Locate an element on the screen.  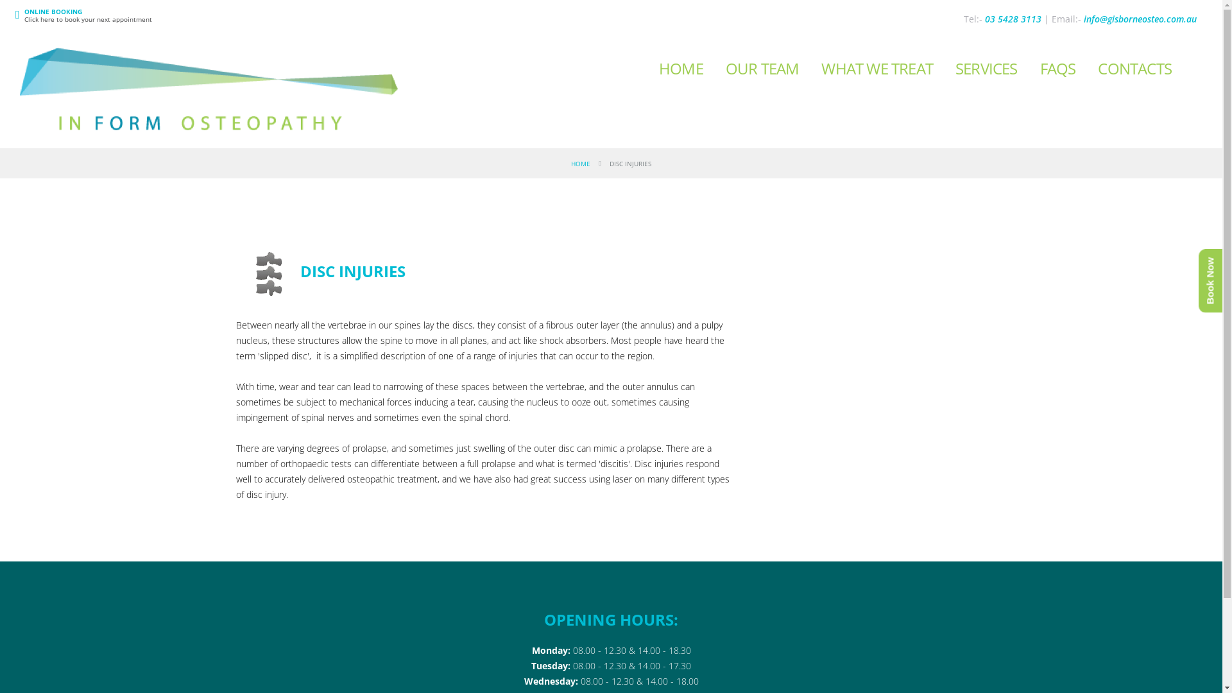
CONTACTS is located at coordinates (1134, 68).